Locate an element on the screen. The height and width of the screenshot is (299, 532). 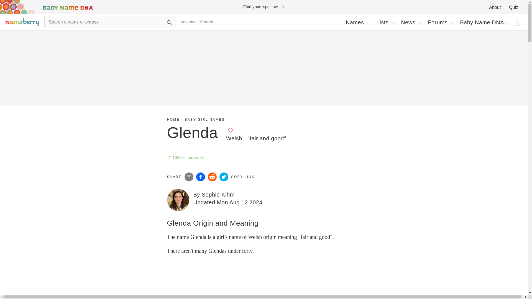
Chevron - Down is located at coordinates (420, 23).